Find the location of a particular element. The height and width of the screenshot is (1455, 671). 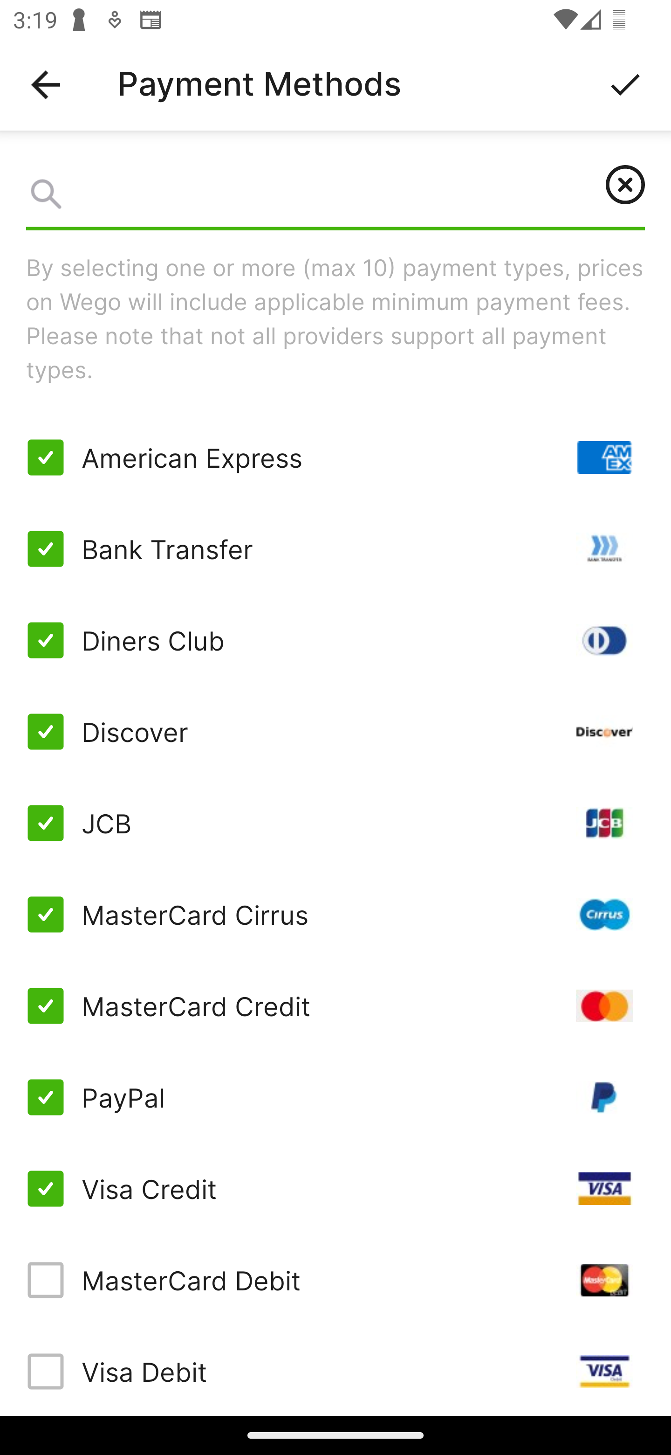

PayPal is located at coordinates (335, 1098).